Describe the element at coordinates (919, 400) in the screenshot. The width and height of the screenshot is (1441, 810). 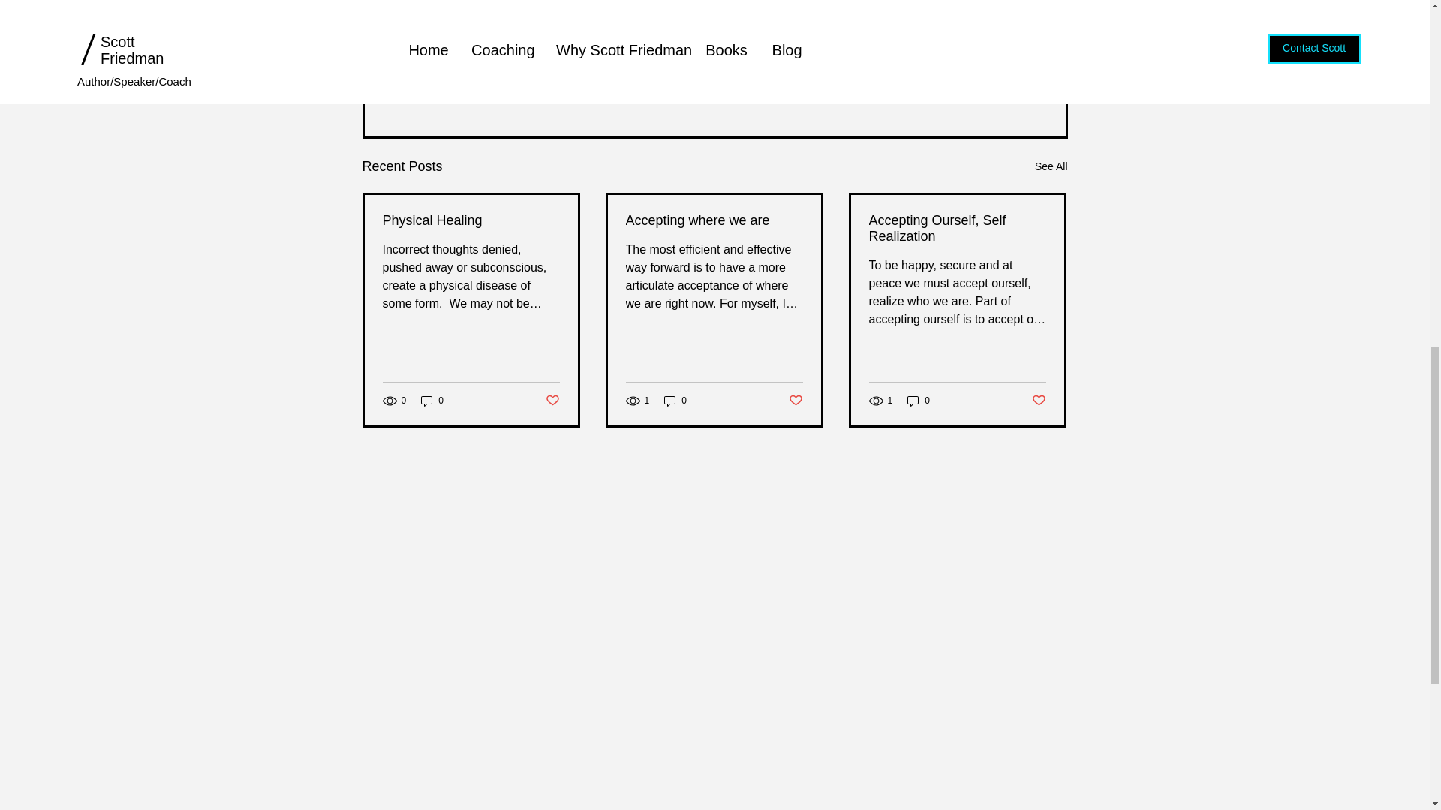
I see `0` at that location.